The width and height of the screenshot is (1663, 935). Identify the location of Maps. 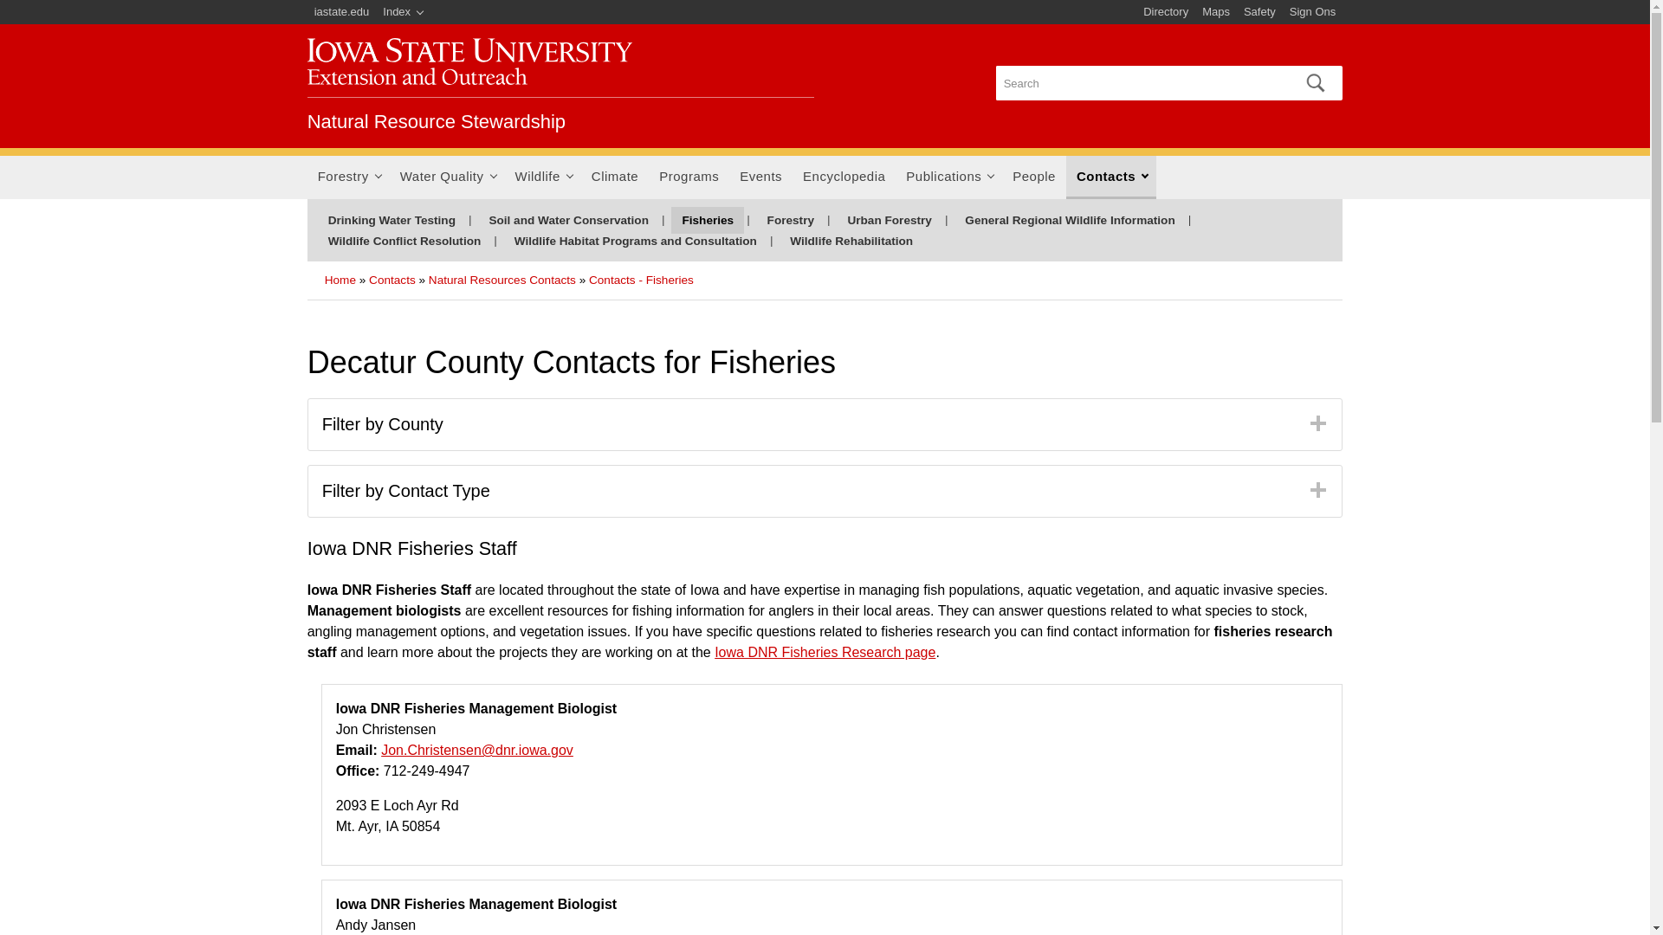
(1216, 12).